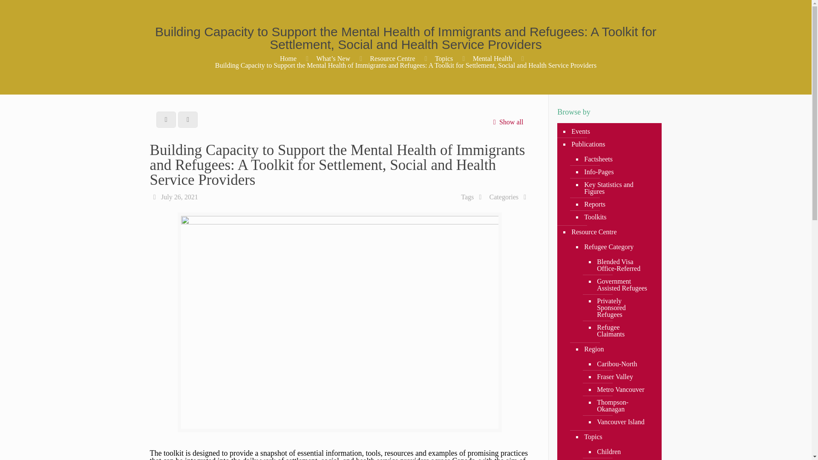 This screenshot has width=818, height=460. What do you see at coordinates (444, 58) in the screenshot?
I see `Topics` at bounding box center [444, 58].